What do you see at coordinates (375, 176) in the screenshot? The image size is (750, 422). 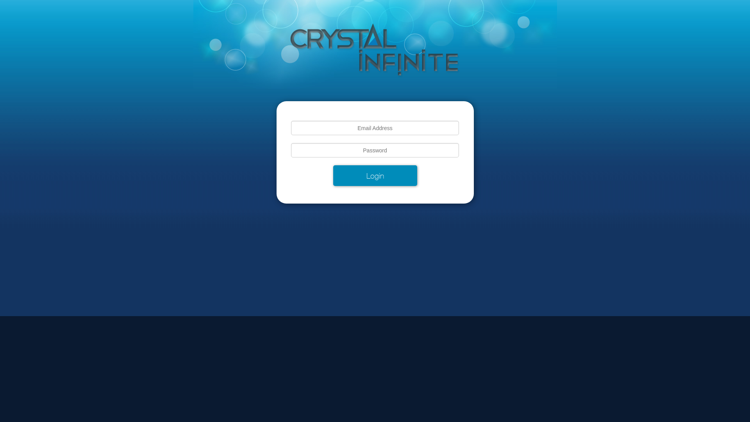 I see `Login` at bounding box center [375, 176].